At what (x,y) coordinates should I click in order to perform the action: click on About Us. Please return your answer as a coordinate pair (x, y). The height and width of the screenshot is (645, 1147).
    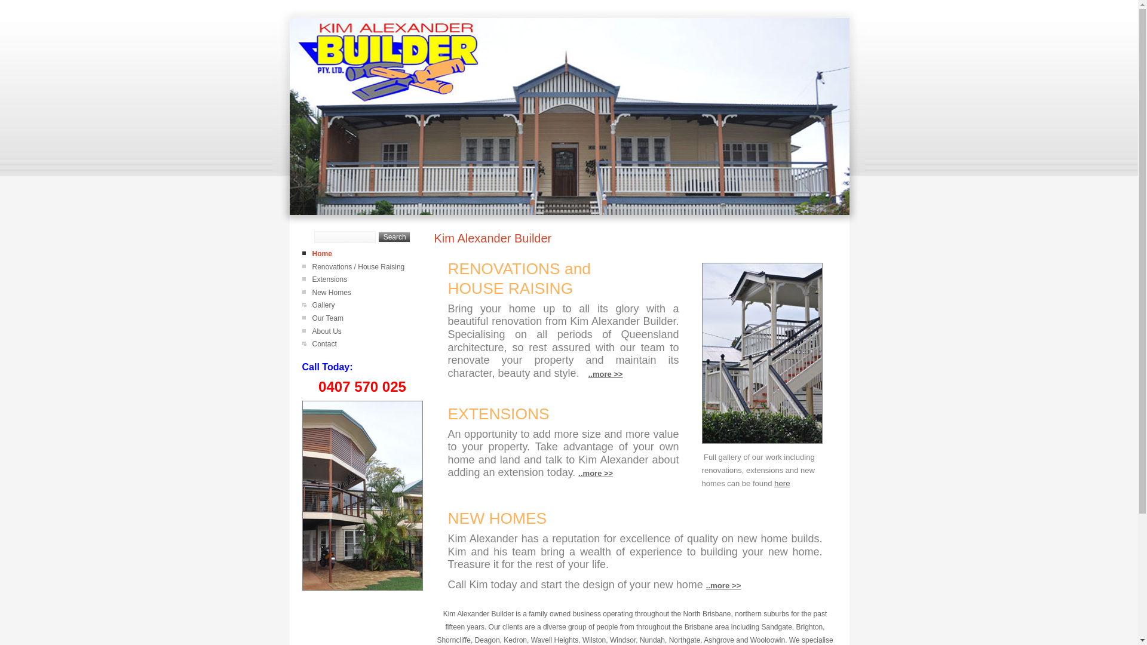
    Looking at the image, I should click on (326, 331).